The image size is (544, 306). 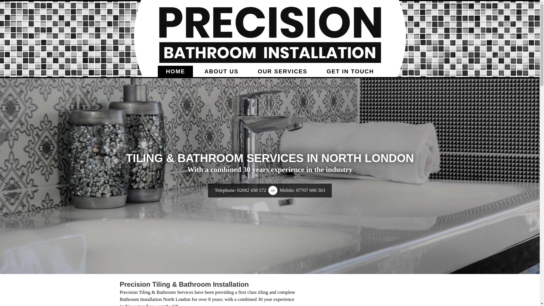 What do you see at coordinates (221, 71) in the screenshot?
I see `ABOUT US` at bounding box center [221, 71].